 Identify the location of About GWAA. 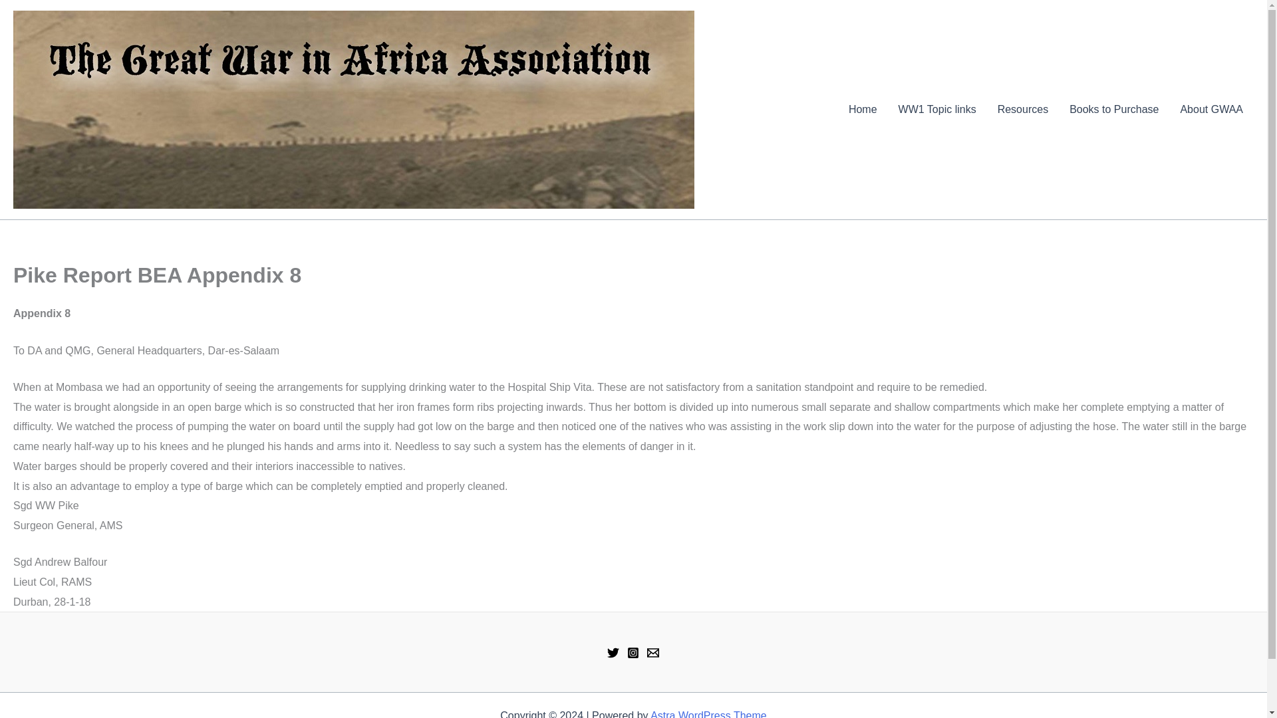
(1212, 110).